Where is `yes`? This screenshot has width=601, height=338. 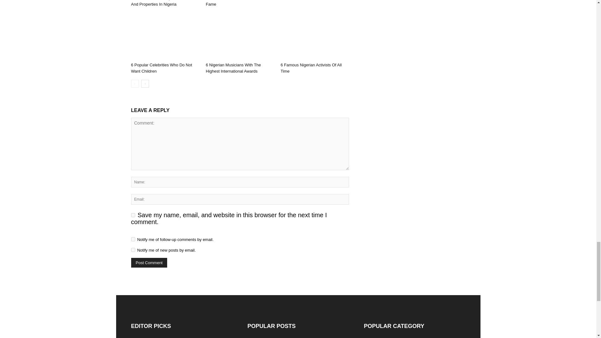 yes is located at coordinates (133, 215).